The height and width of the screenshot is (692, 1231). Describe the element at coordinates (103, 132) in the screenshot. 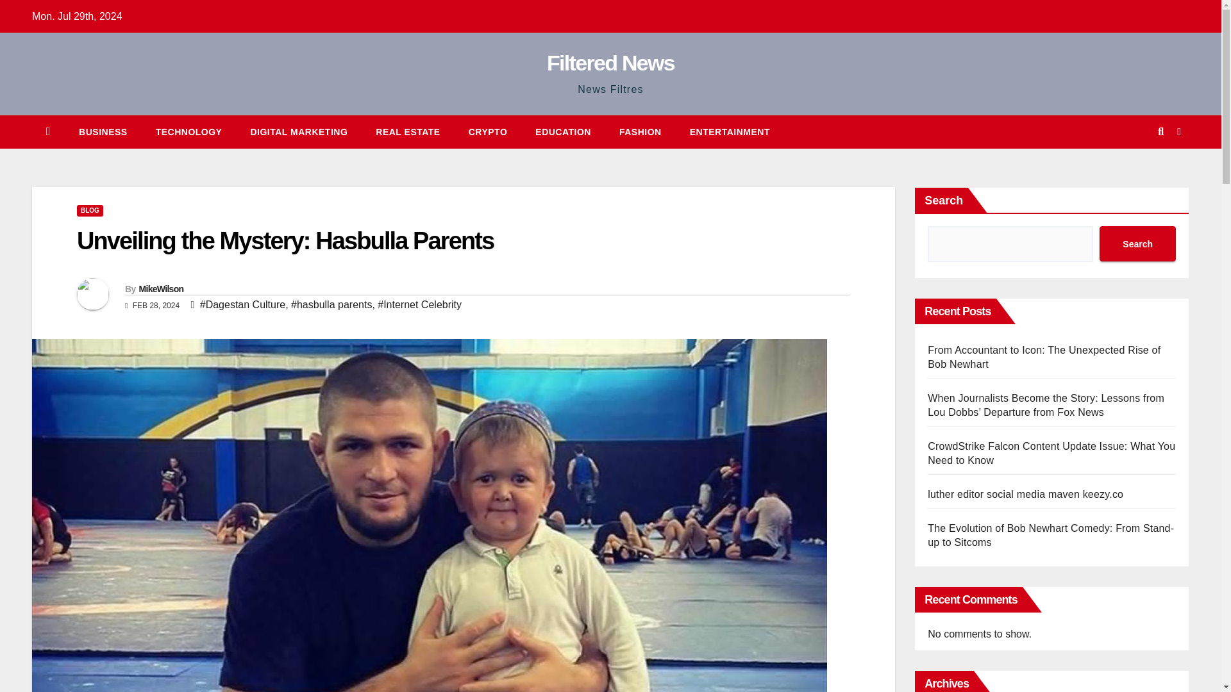

I see `Business` at that location.